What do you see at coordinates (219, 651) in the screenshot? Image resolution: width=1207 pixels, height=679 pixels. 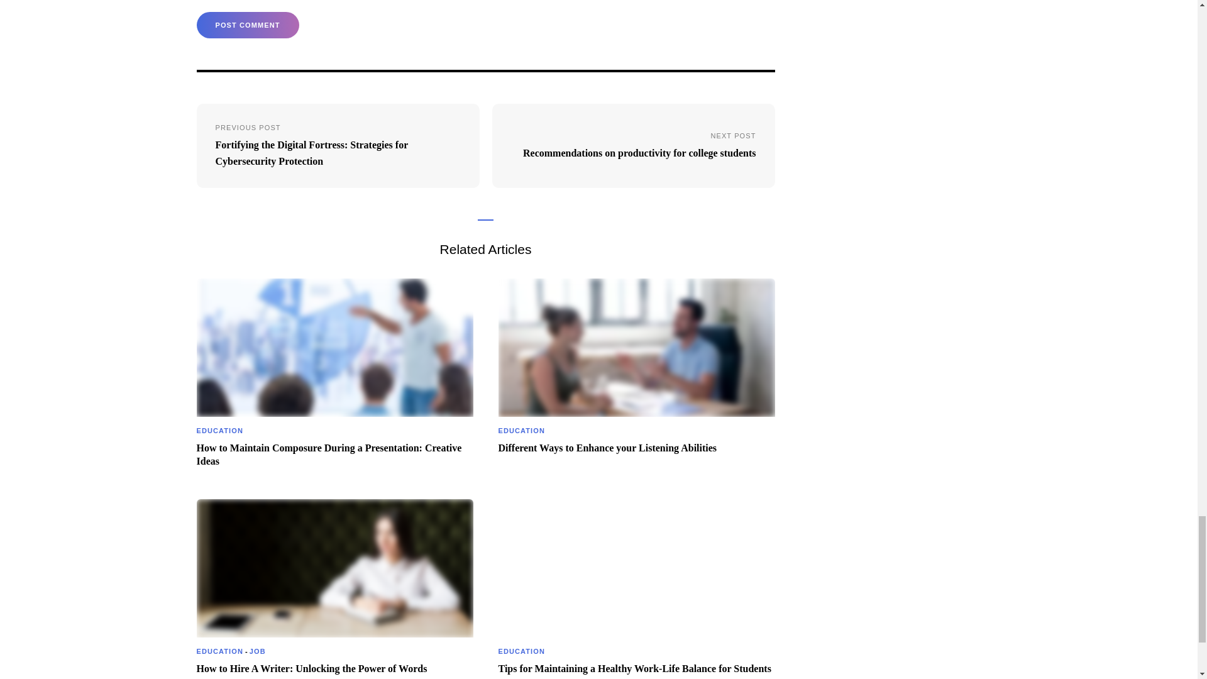 I see `EDUCATION` at bounding box center [219, 651].